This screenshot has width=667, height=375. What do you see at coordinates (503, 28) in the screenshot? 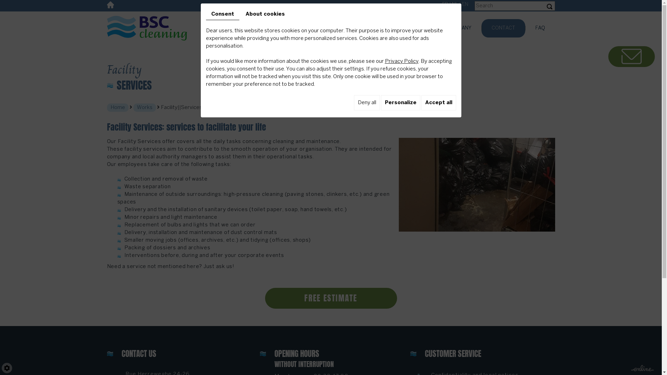
I see `CONTACT` at bounding box center [503, 28].